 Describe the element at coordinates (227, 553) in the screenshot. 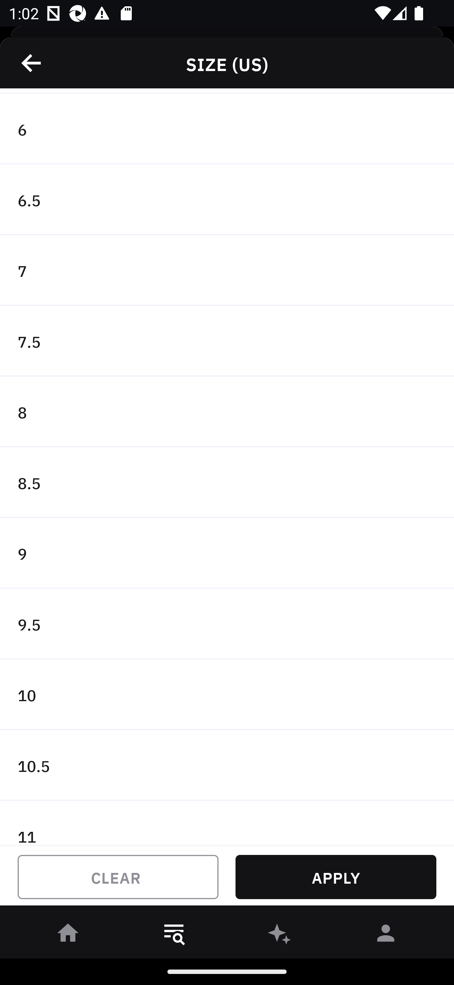

I see `9` at that location.